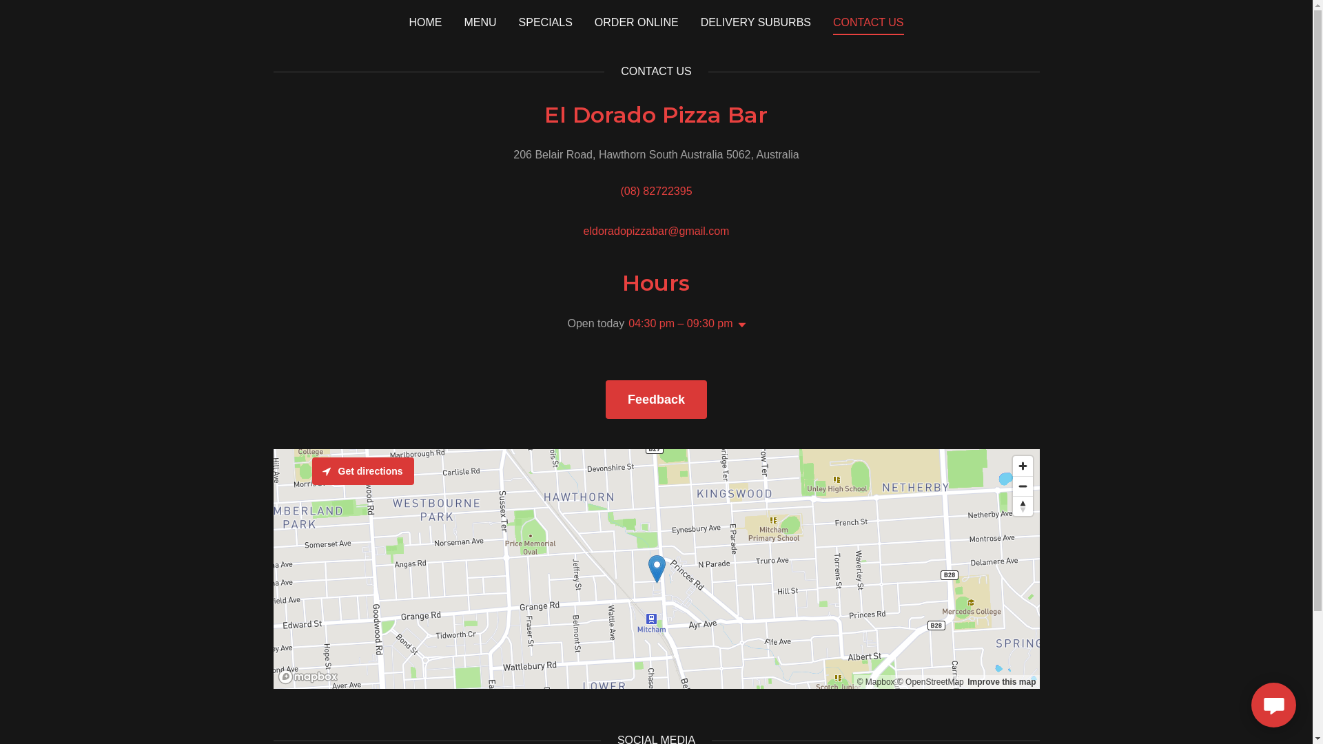  What do you see at coordinates (656, 400) in the screenshot?
I see `Feedback` at bounding box center [656, 400].